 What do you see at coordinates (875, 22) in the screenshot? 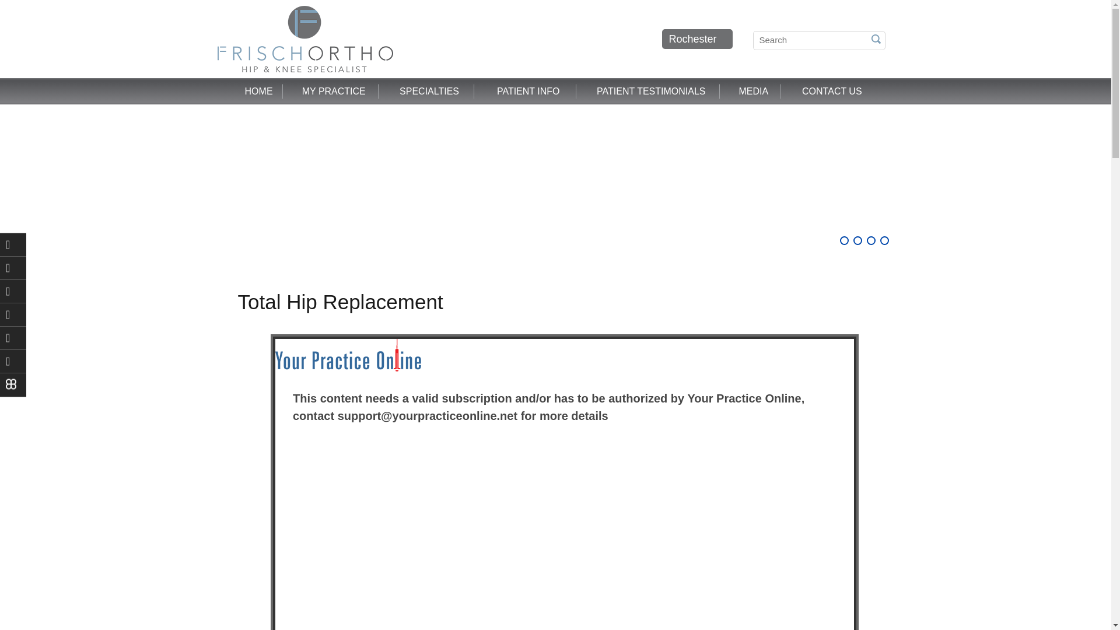
I see `Submit` at bounding box center [875, 22].